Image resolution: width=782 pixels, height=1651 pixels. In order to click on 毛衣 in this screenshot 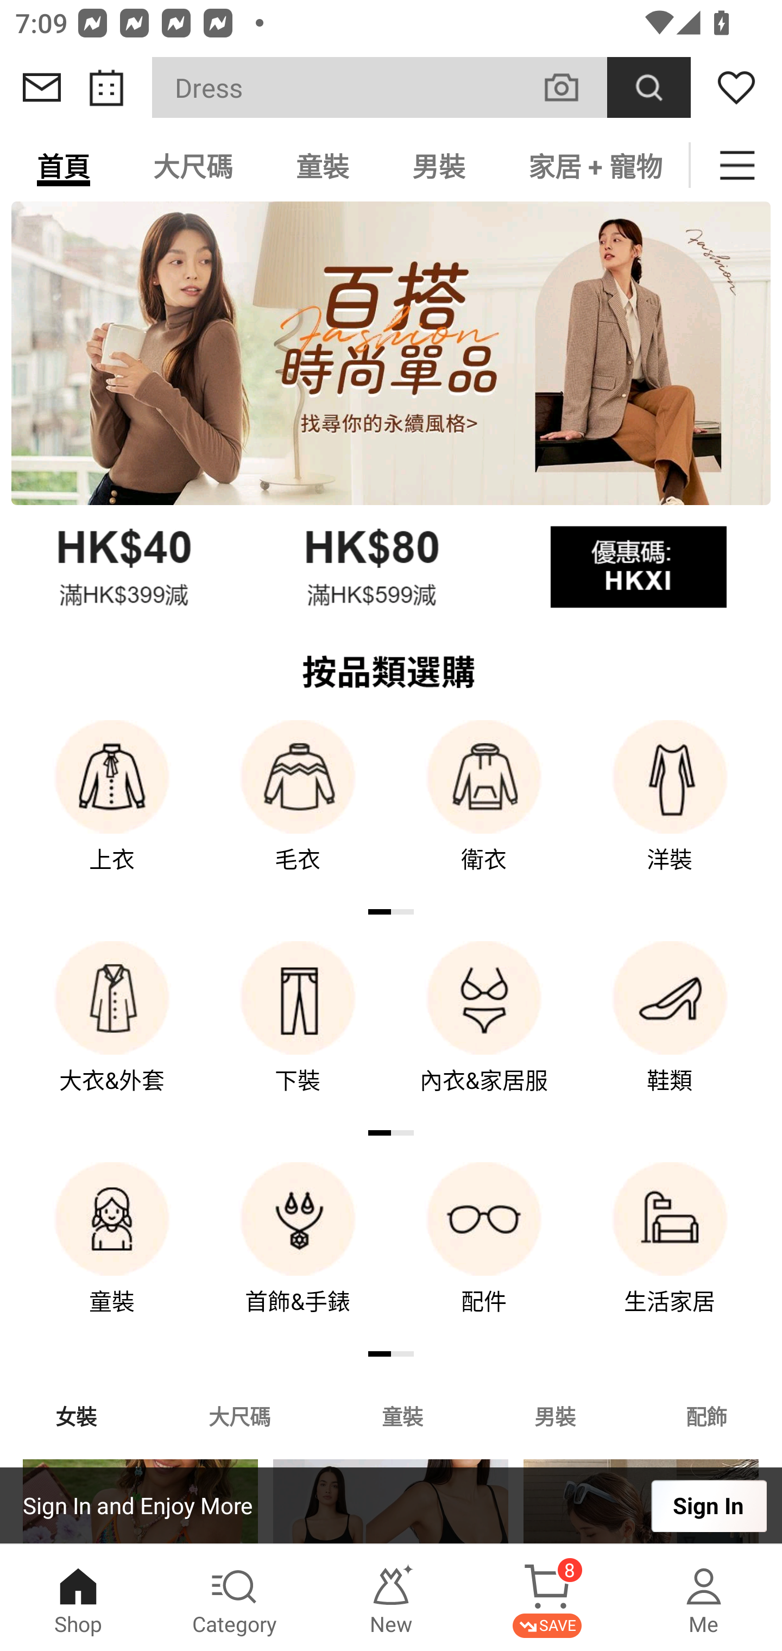, I will do `click(298, 810)`.